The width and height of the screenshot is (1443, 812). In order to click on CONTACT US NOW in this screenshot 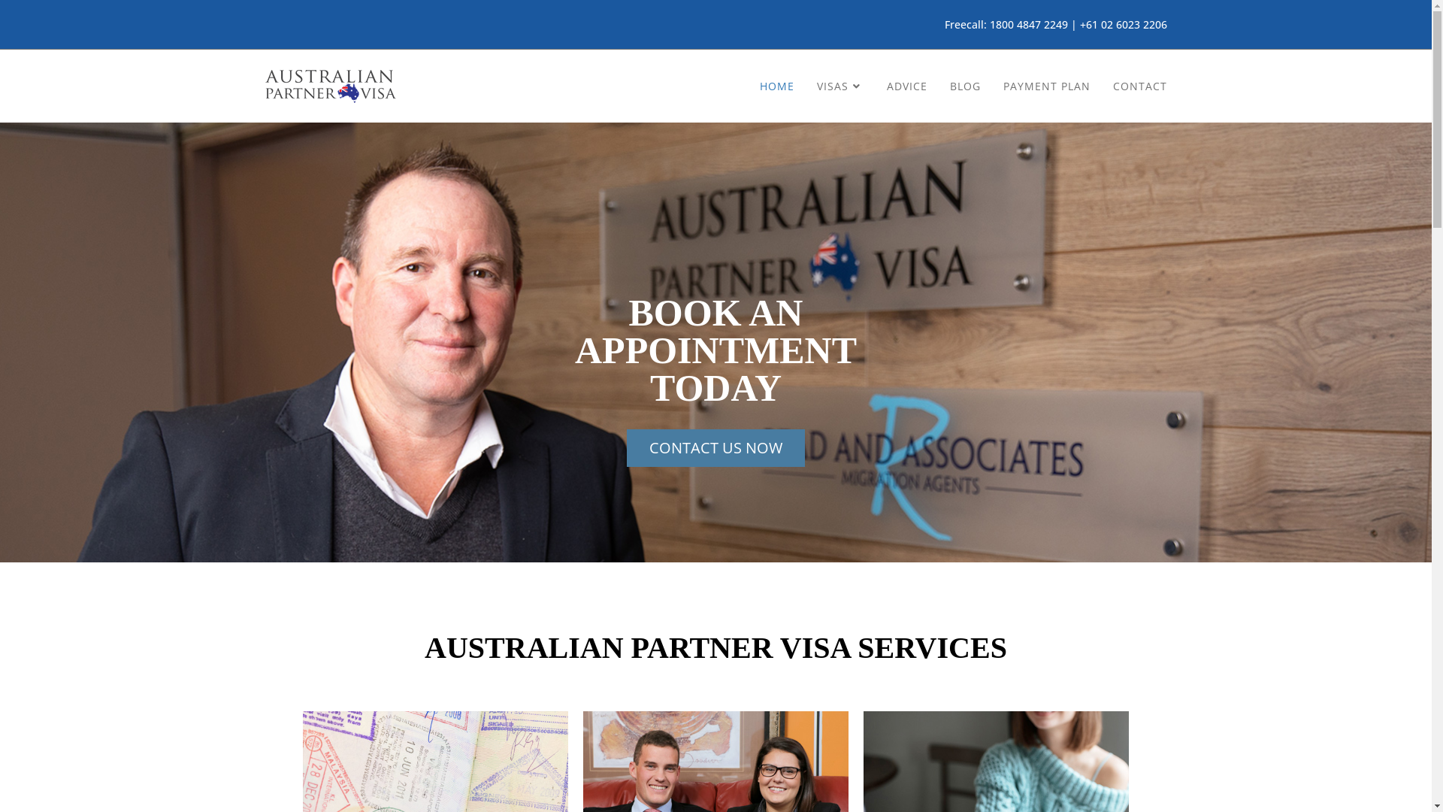, I will do `click(715, 448)`.